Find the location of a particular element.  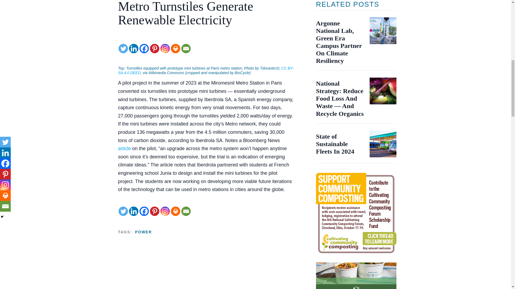

Print is located at coordinates (175, 48).